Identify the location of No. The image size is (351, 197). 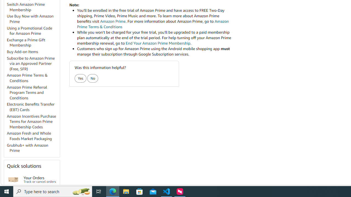
(93, 78).